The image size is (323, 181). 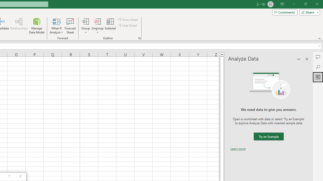 I want to click on Close, so click(x=317, y=4).